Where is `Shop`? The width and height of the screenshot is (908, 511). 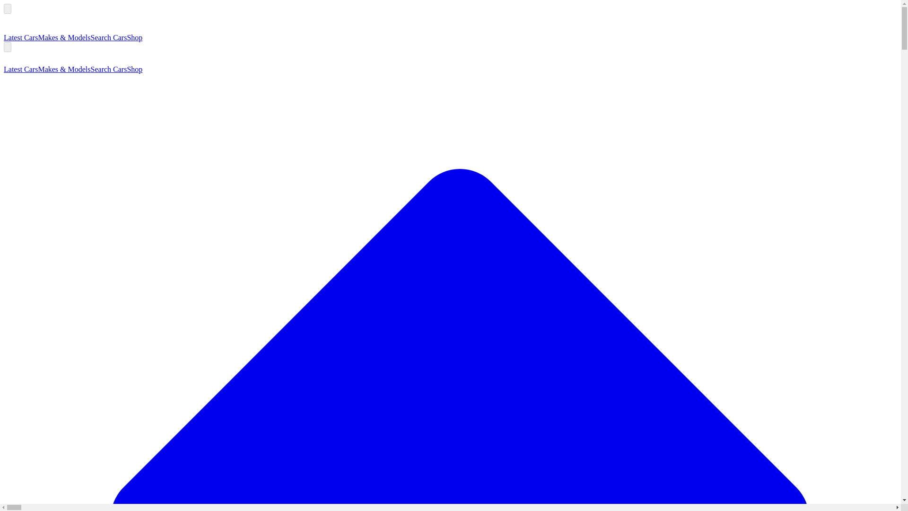
Shop is located at coordinates (134, 69).